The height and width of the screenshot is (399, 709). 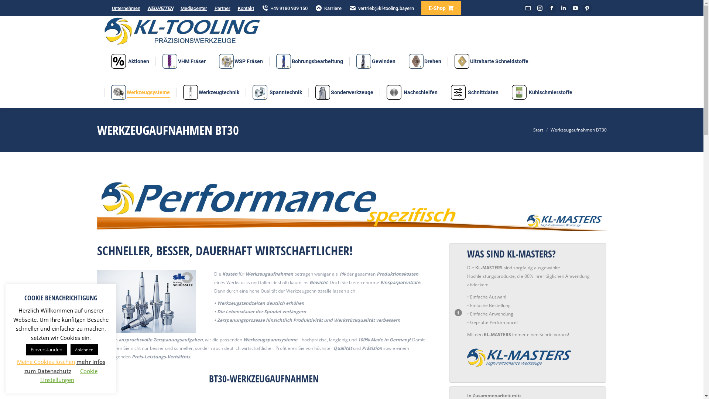 I want to click on Bohrungsbearbeitung, so click(x=309, y=61).